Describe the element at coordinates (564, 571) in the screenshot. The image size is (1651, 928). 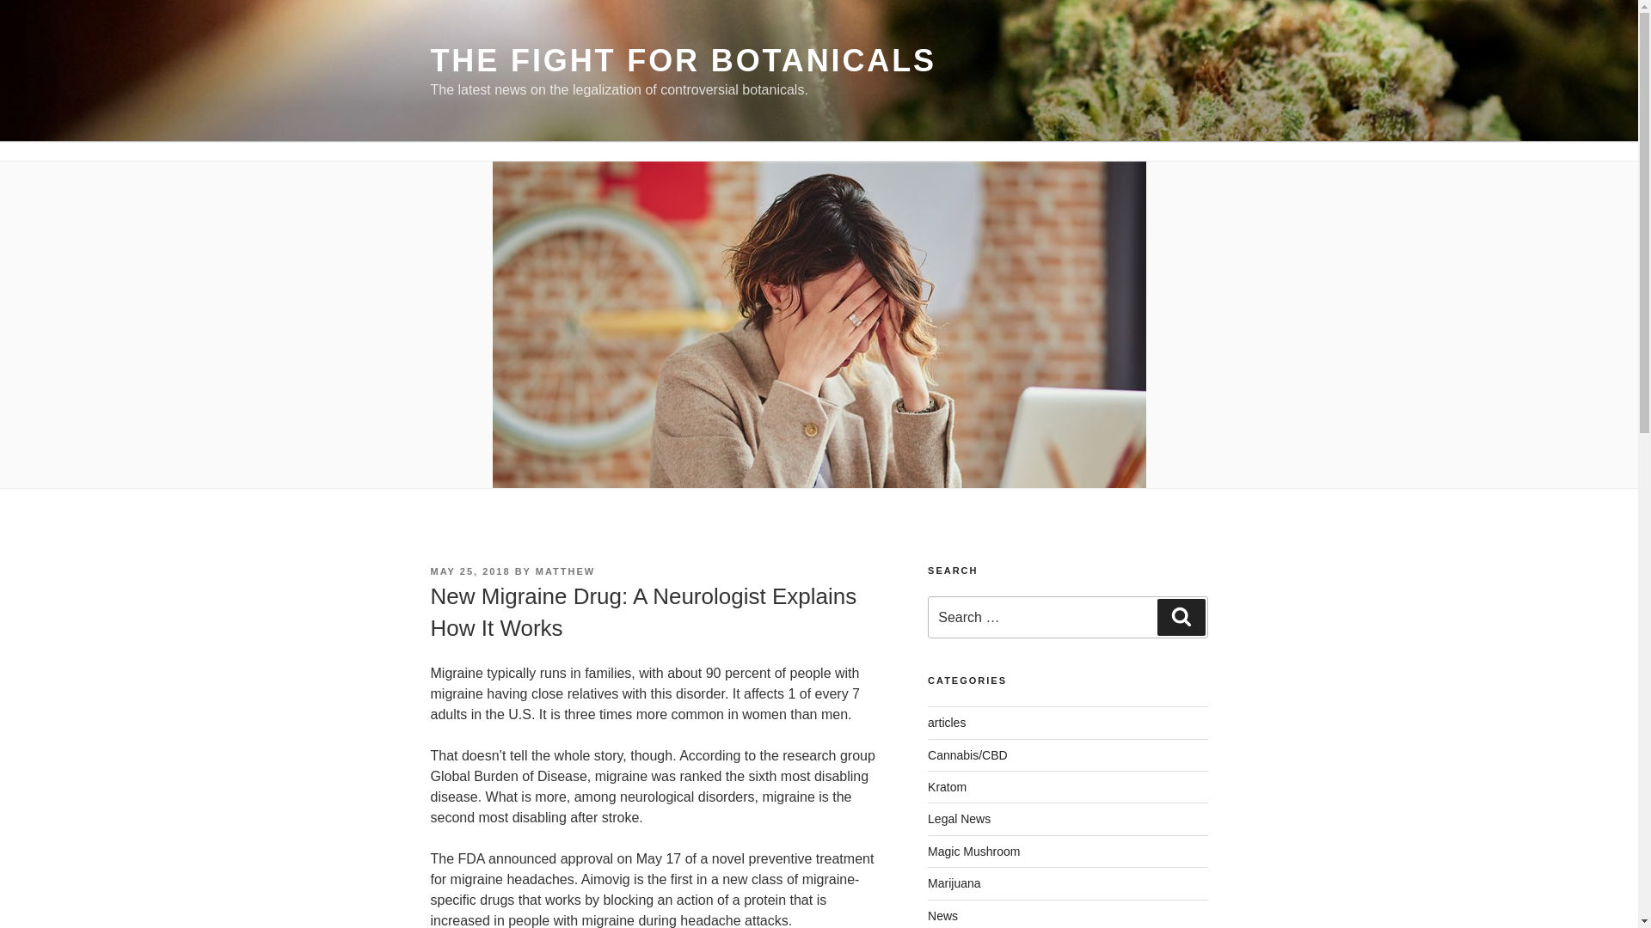
I see `MATTHEW` at that location.